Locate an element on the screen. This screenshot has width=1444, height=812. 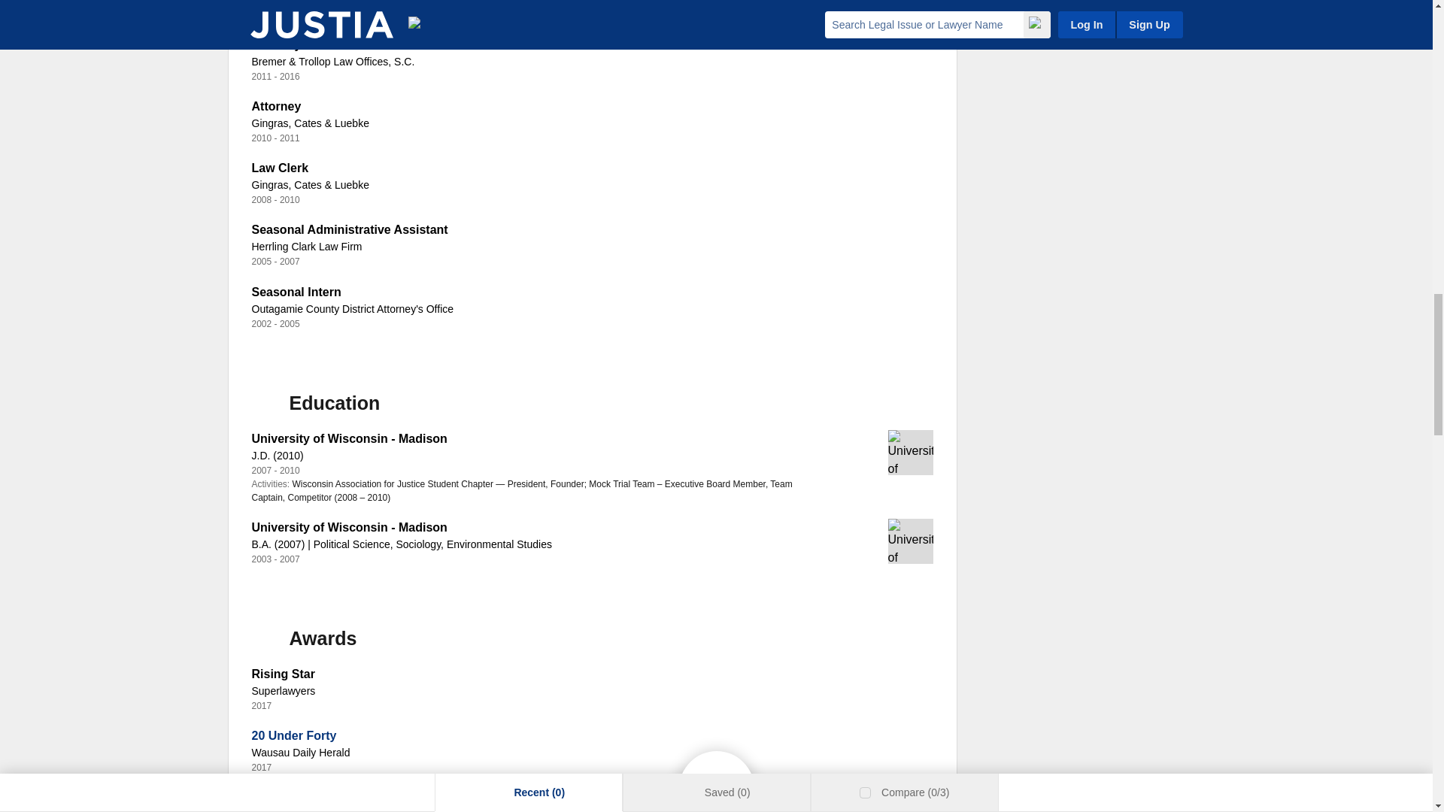
20 Under Forty is located at coordinates (293, 735).